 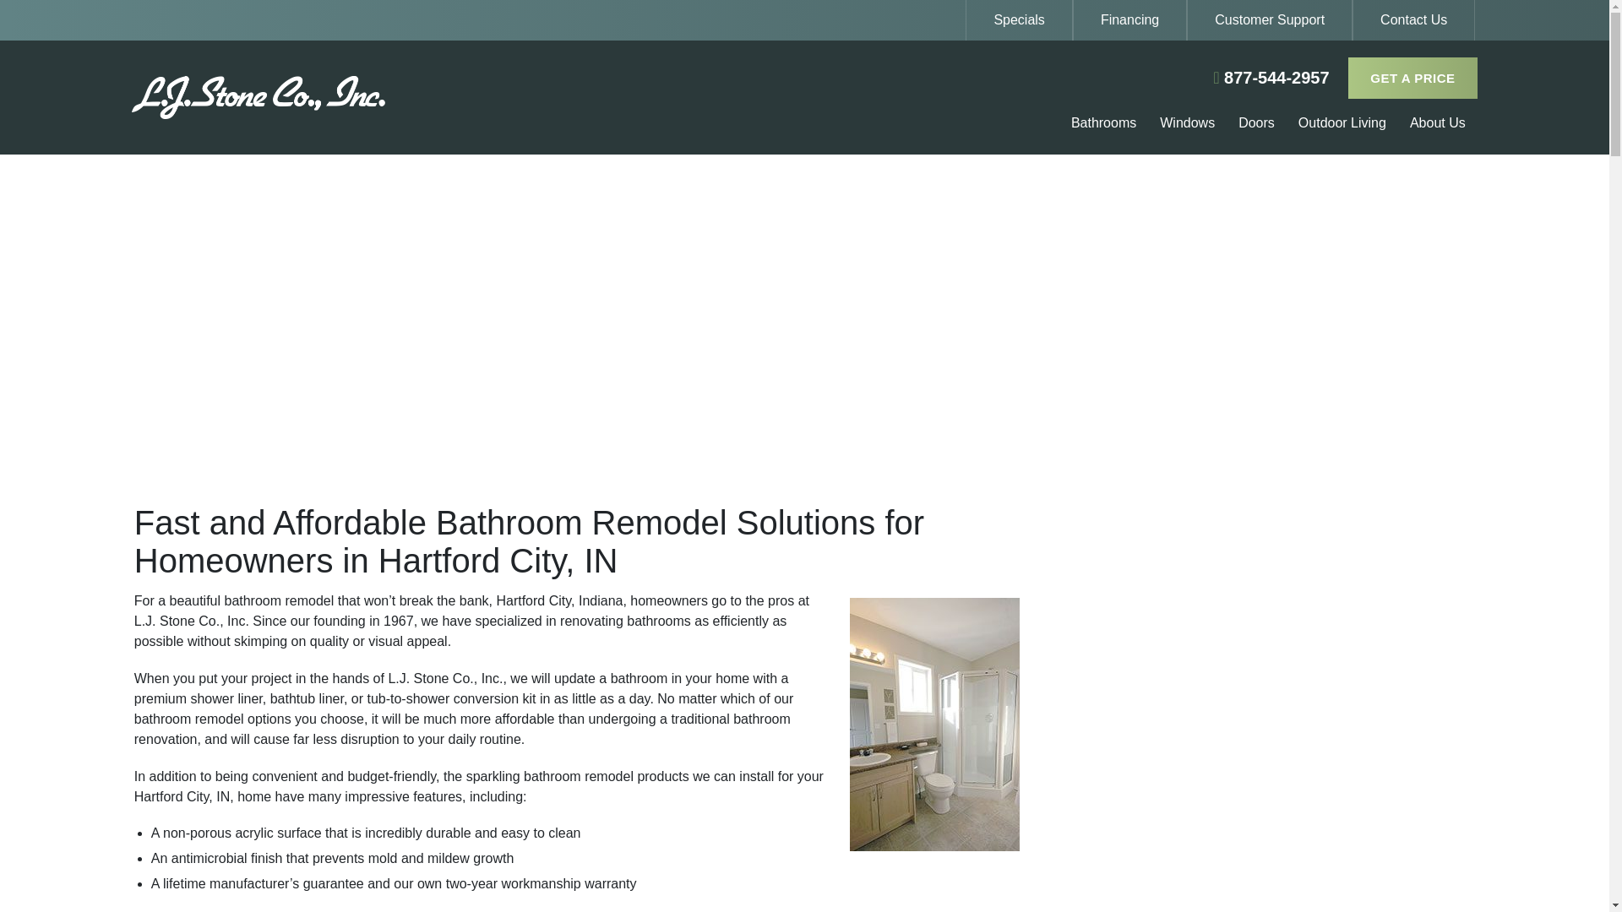 I want to click on L. J.  Stone Company, Inc., so click(x=356, y=97).